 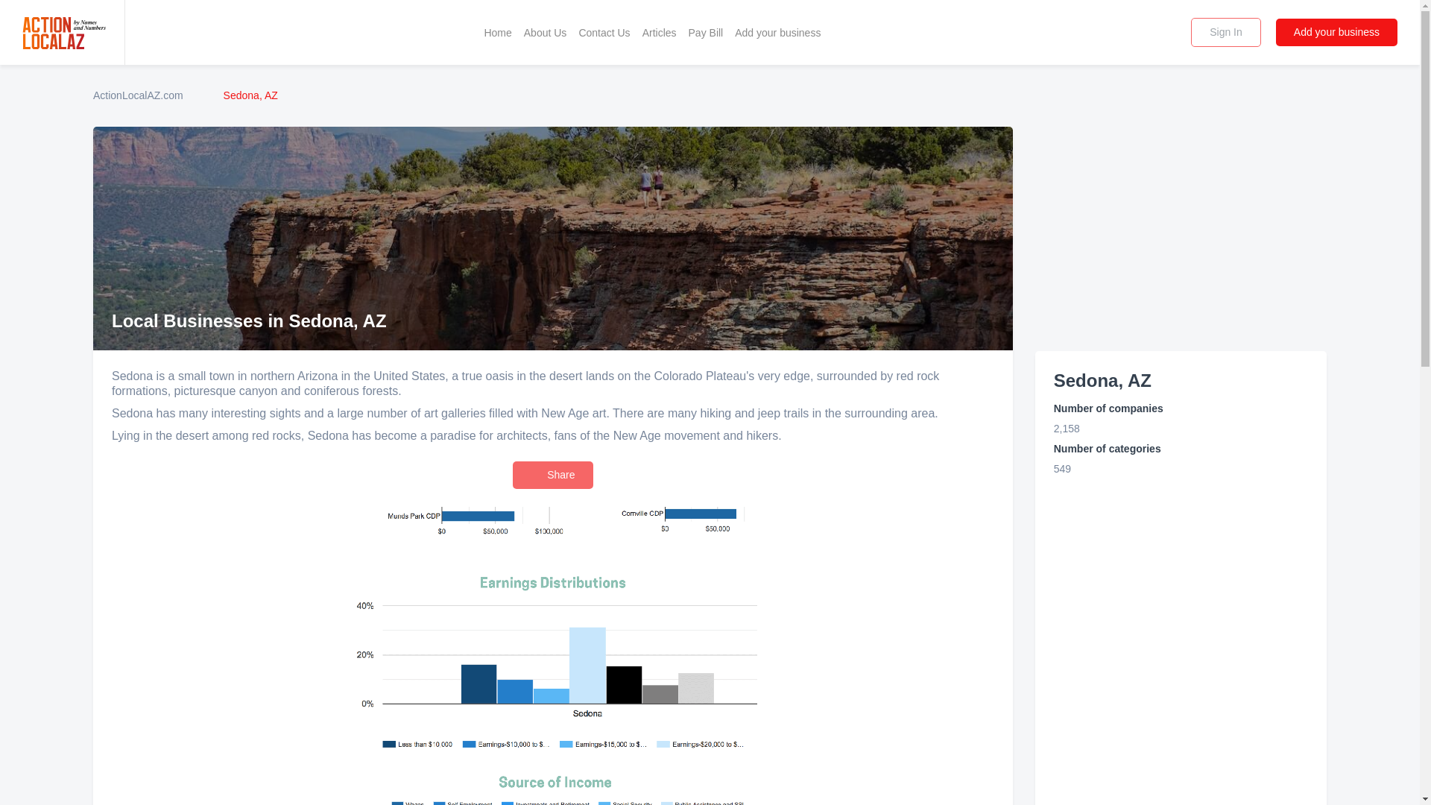 I want to click on ActionLocalAZ.com, so click(x=137, y=95).